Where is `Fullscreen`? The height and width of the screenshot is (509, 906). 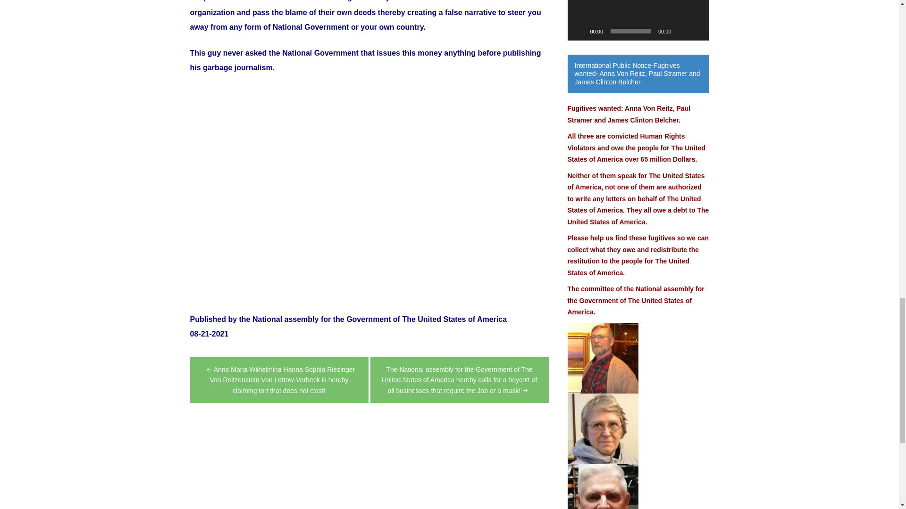
Fullscreen is located at coordinates (696, 31).